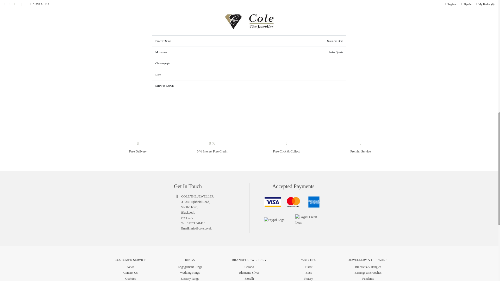 This screenshot has width=500, height=281. I want to click on Contact Us, so click(131, 273).